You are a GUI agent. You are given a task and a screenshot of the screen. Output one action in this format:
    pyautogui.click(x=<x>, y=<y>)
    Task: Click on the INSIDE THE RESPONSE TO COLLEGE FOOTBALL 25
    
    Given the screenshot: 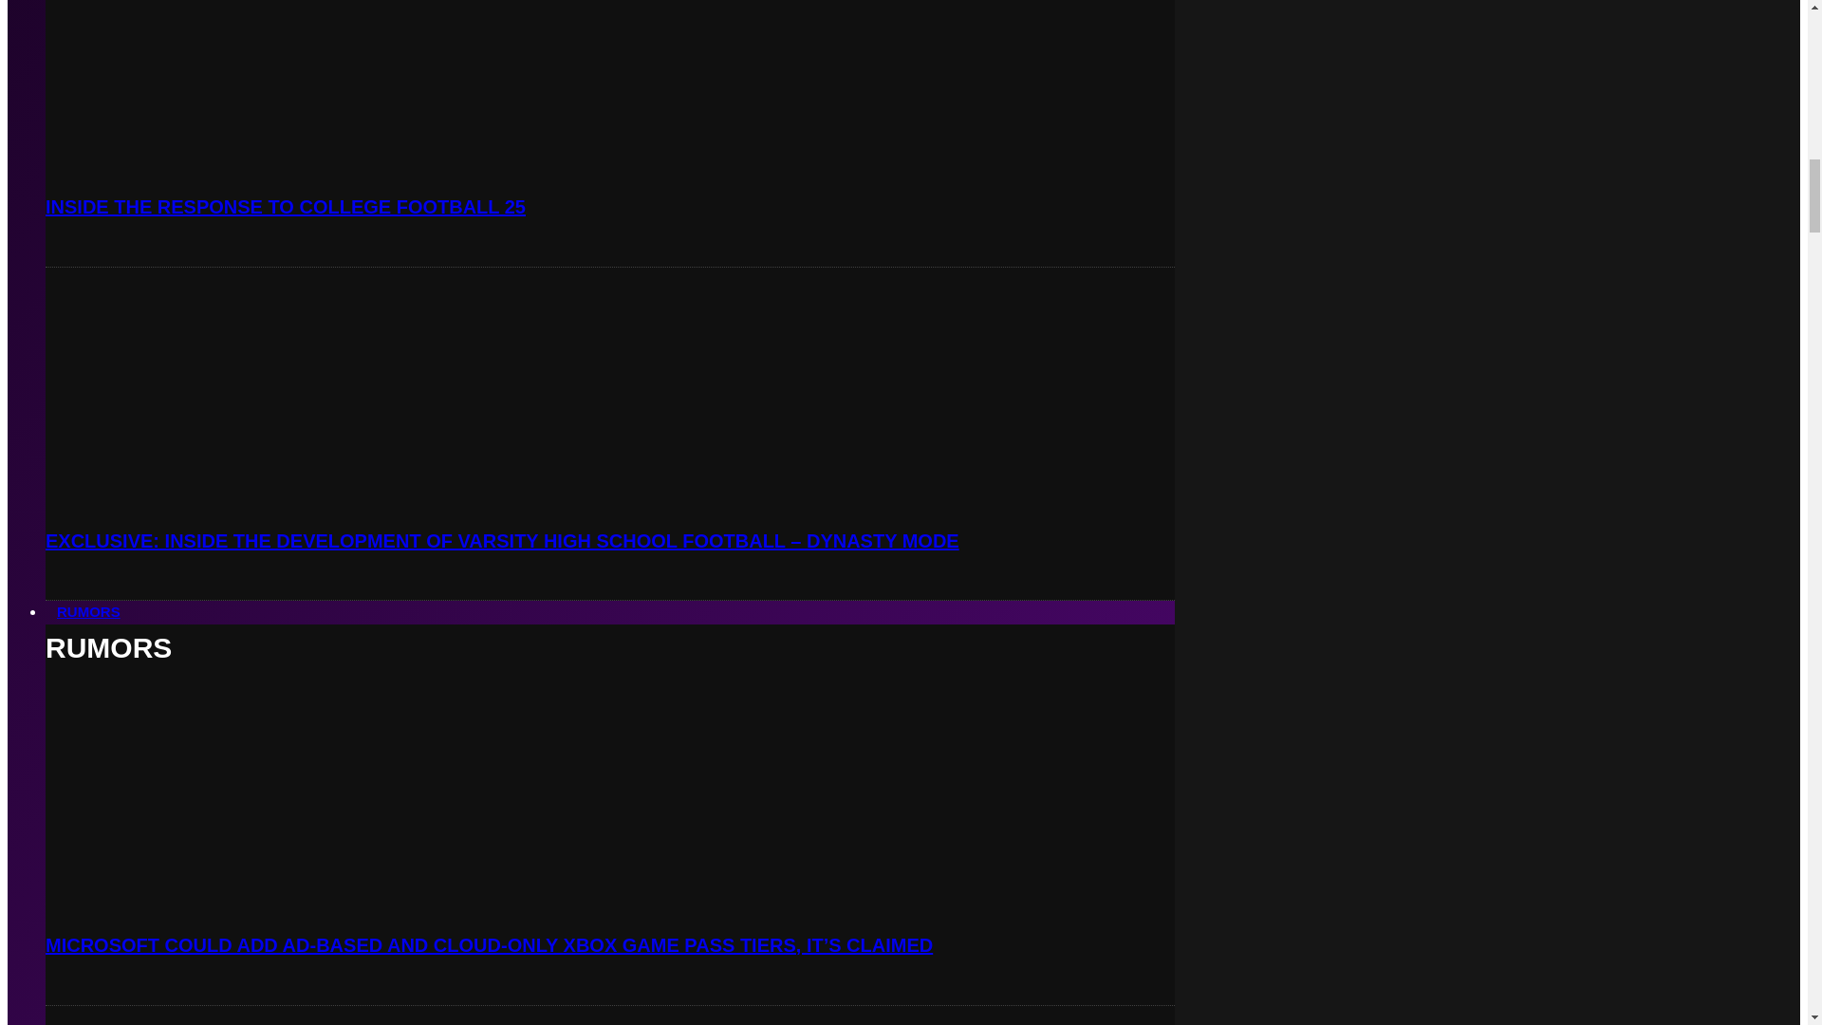 What is the action you would take?
    pyautogui.click(x=286, y=207)
    